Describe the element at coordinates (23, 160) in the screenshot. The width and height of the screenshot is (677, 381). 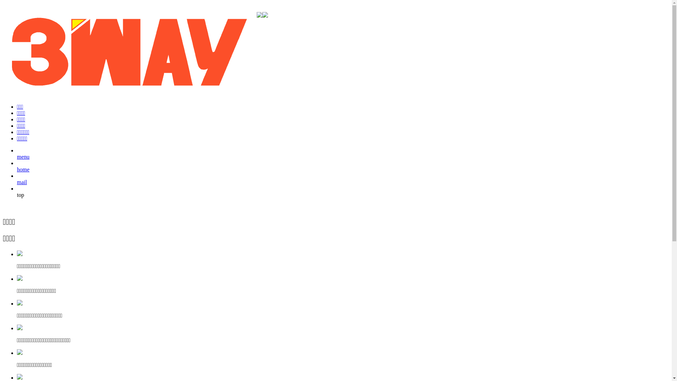
I see `menu` at that location.